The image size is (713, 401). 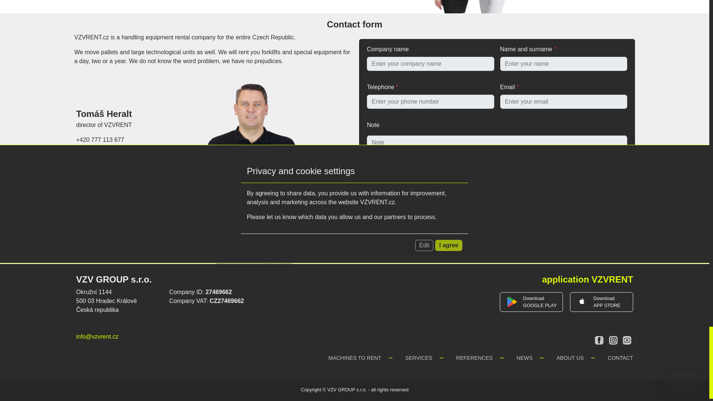 I want to click on on, so click(x=370, y=207).